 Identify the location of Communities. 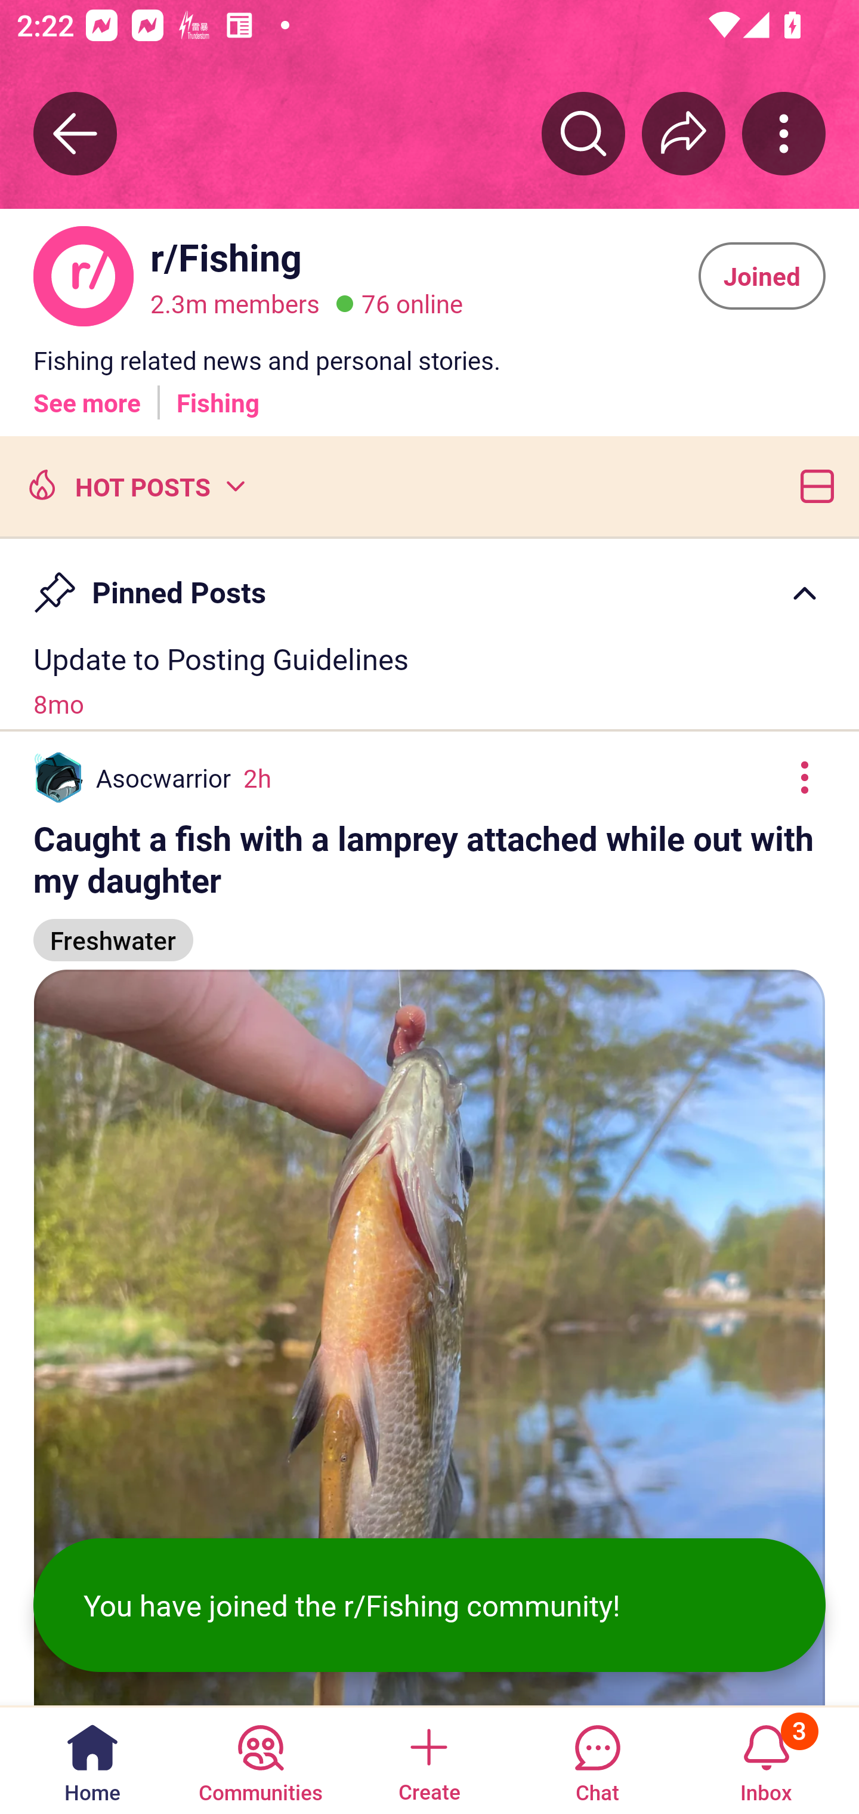
(260, 1759).